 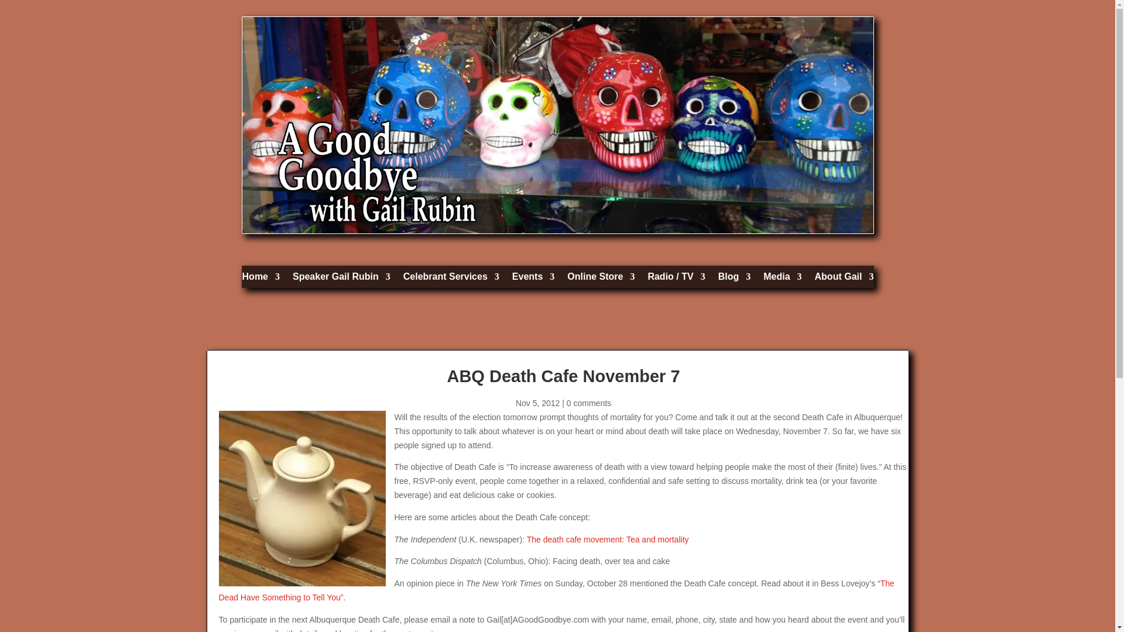 What do you see at coordinates (261, 279) in the screenshot?
I see `Home` at bounding box center [261, 279].